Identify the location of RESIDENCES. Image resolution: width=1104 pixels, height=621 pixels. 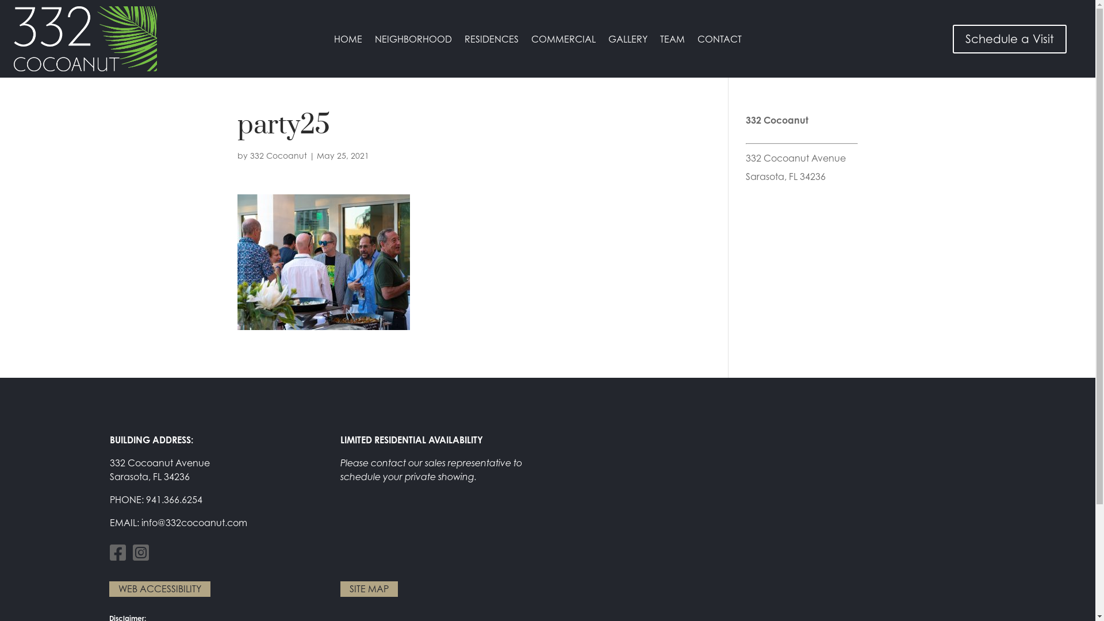
(492, 41).